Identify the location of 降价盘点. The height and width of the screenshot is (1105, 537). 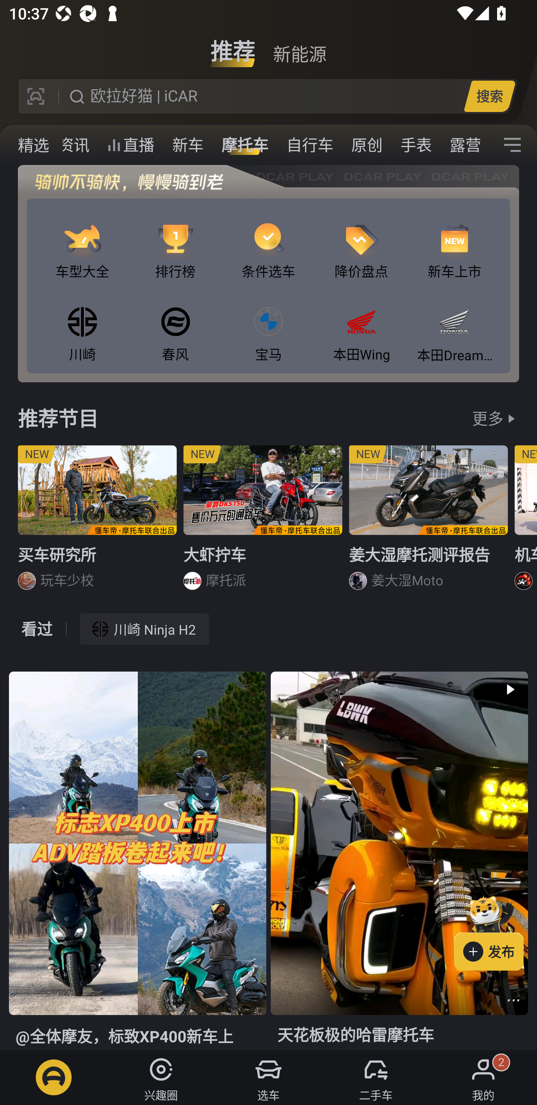
(362, 240).